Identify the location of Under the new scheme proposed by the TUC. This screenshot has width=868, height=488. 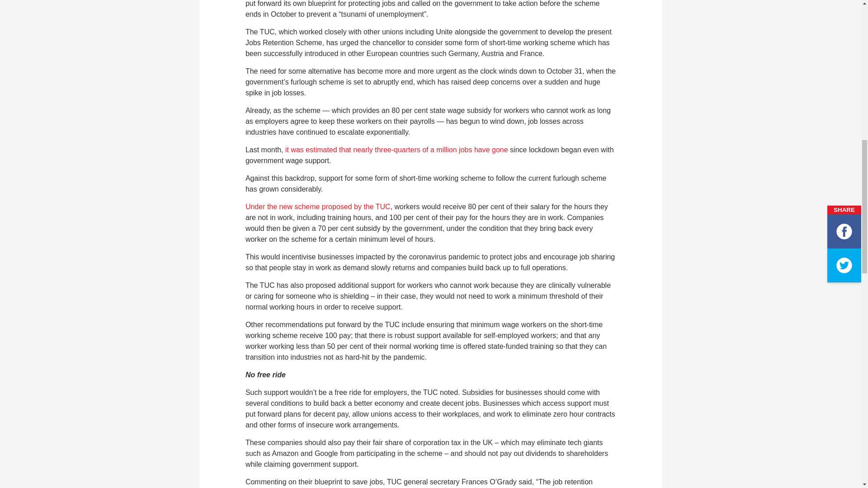
(318, 206).